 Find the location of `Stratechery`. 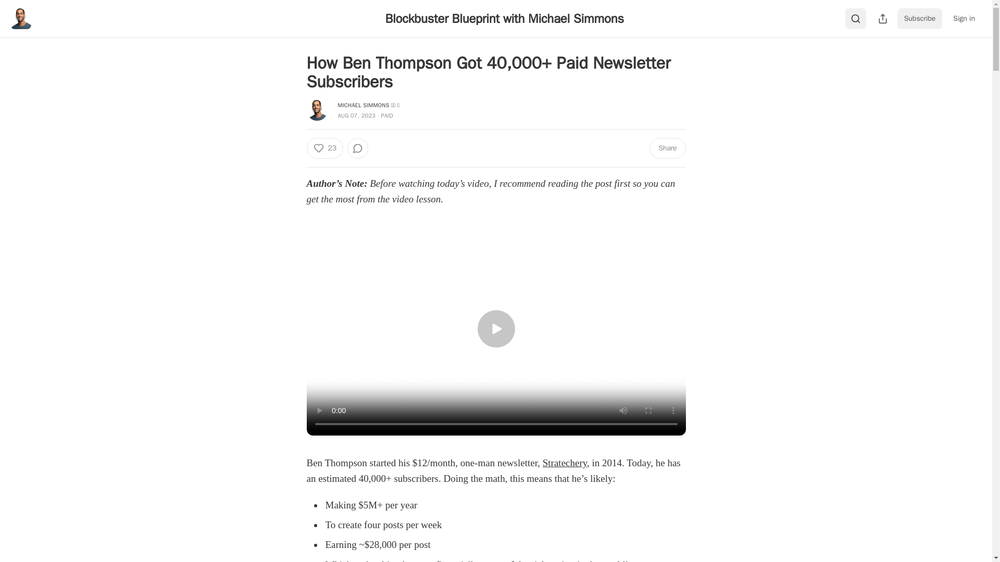

Stratechery is located at coordinates (565, 463).